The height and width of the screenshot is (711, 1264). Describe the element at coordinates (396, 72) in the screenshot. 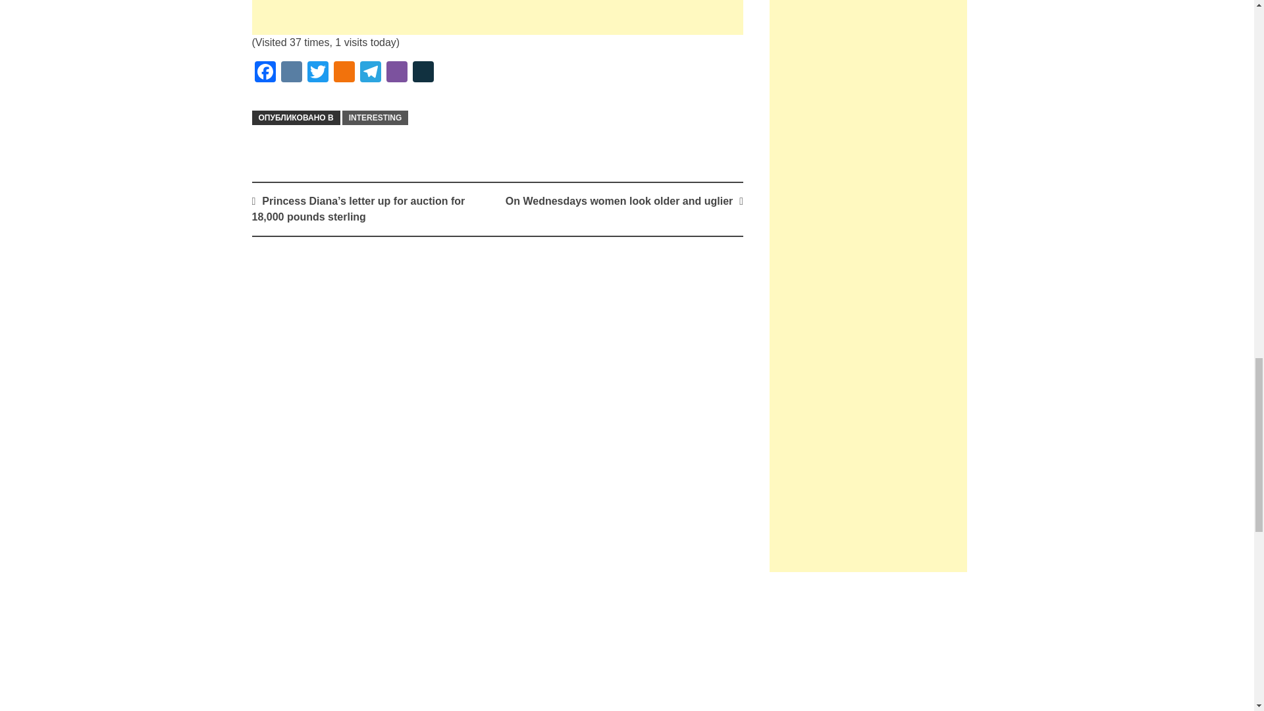

I see `Viber` at that location.